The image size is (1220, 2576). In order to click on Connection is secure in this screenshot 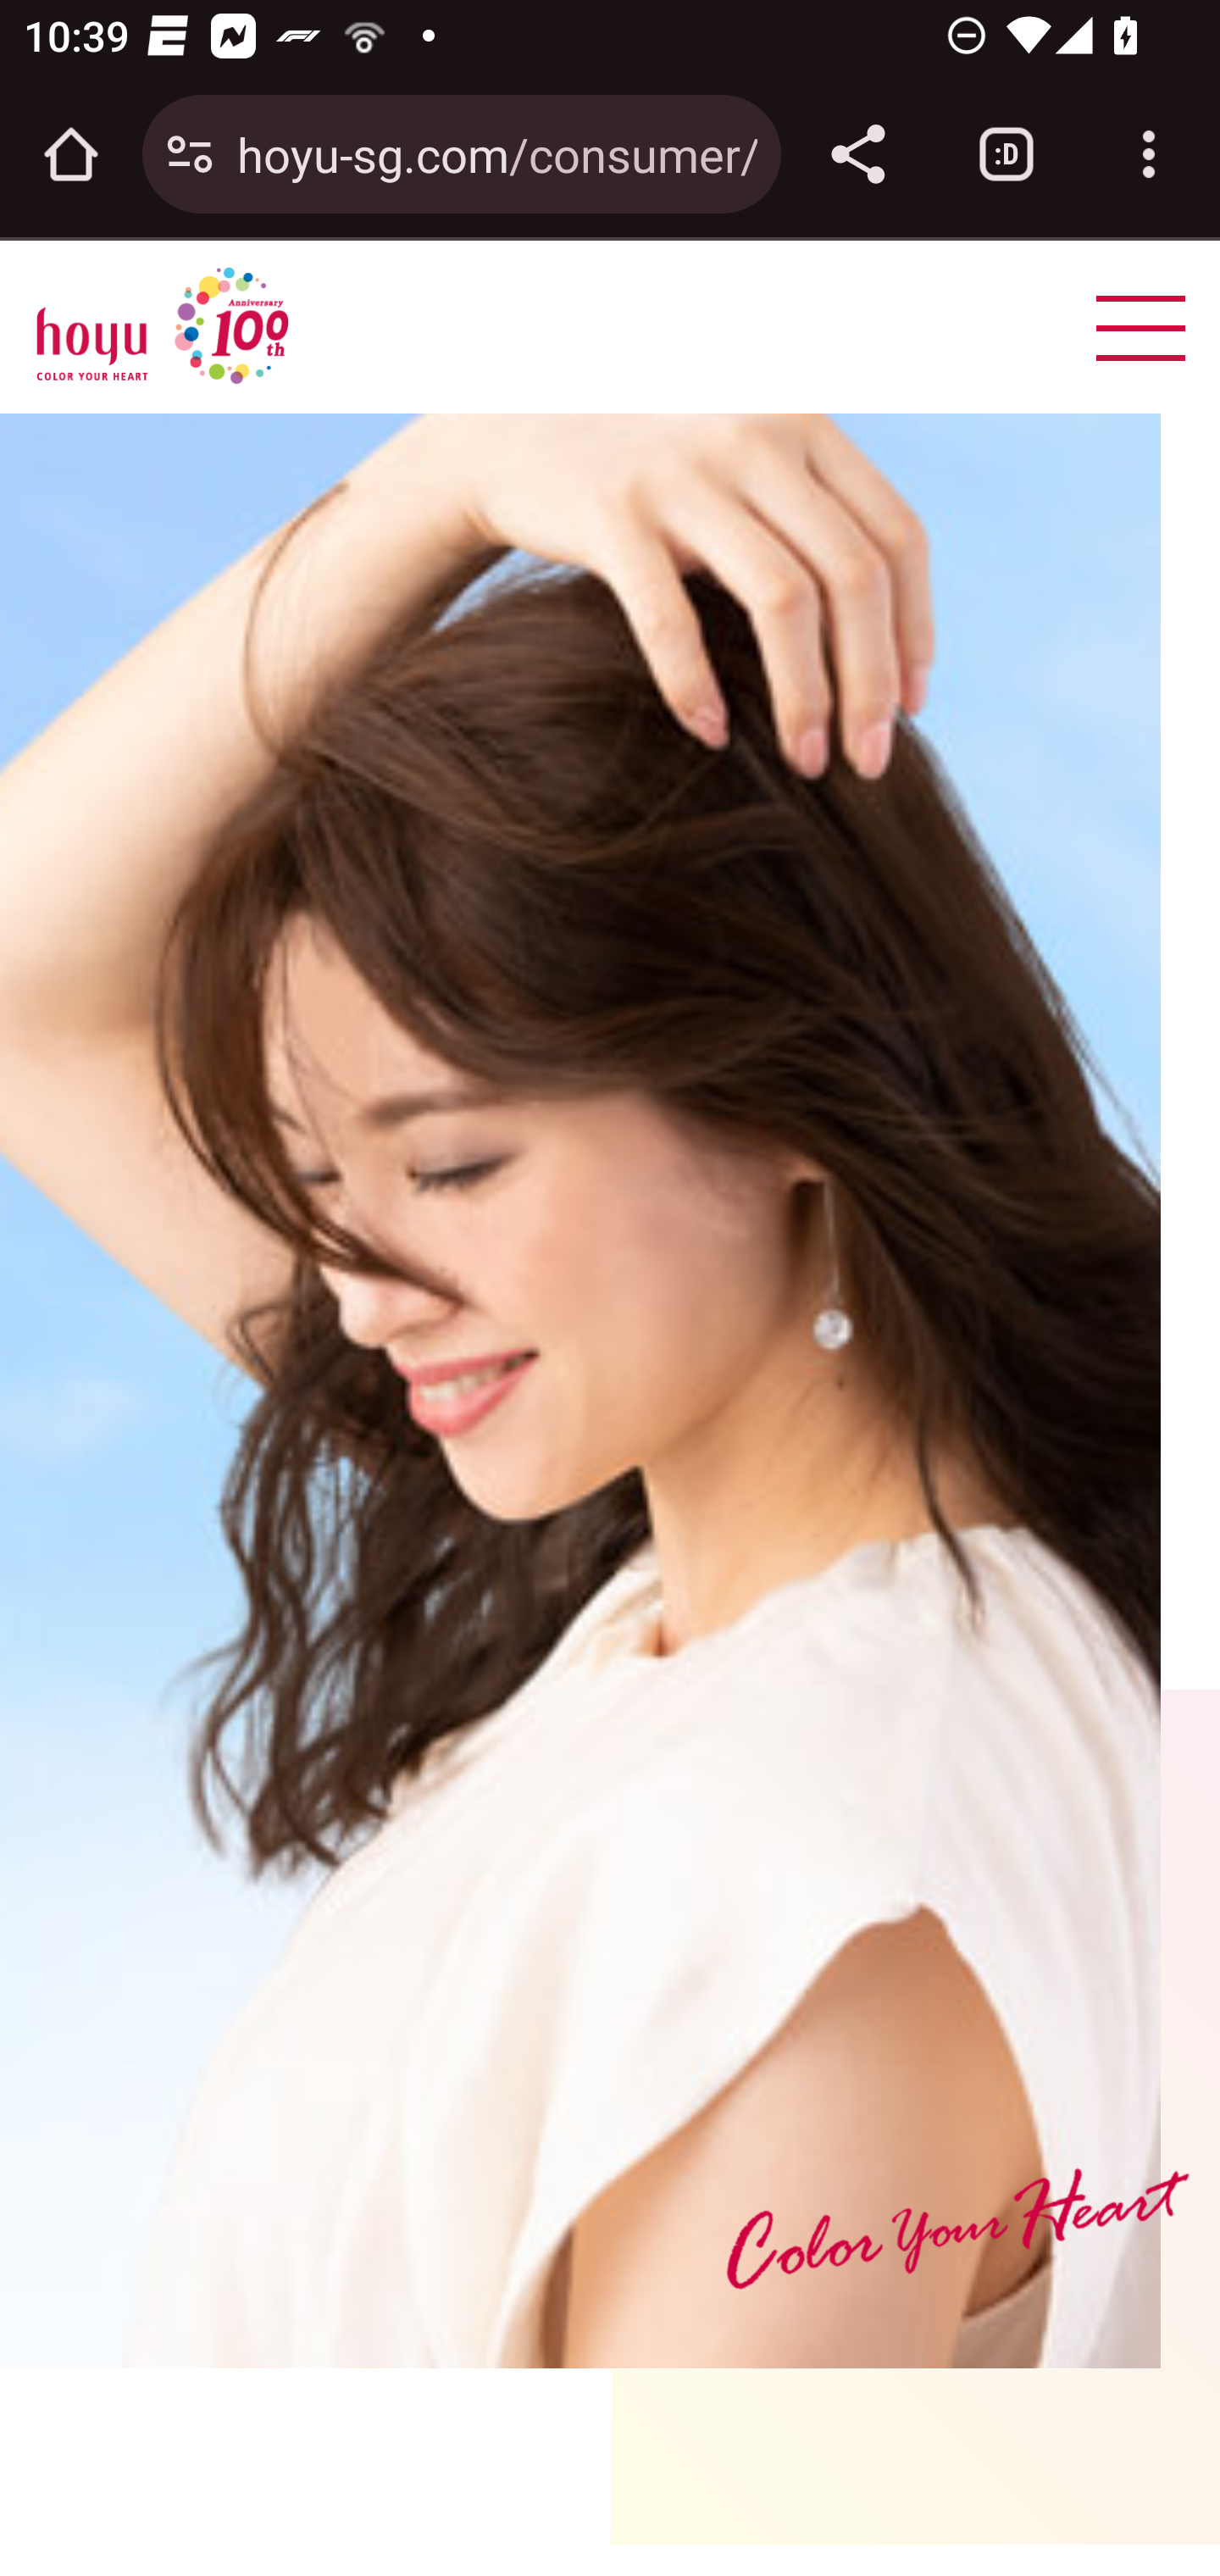, I will do `click(190, 154)`.